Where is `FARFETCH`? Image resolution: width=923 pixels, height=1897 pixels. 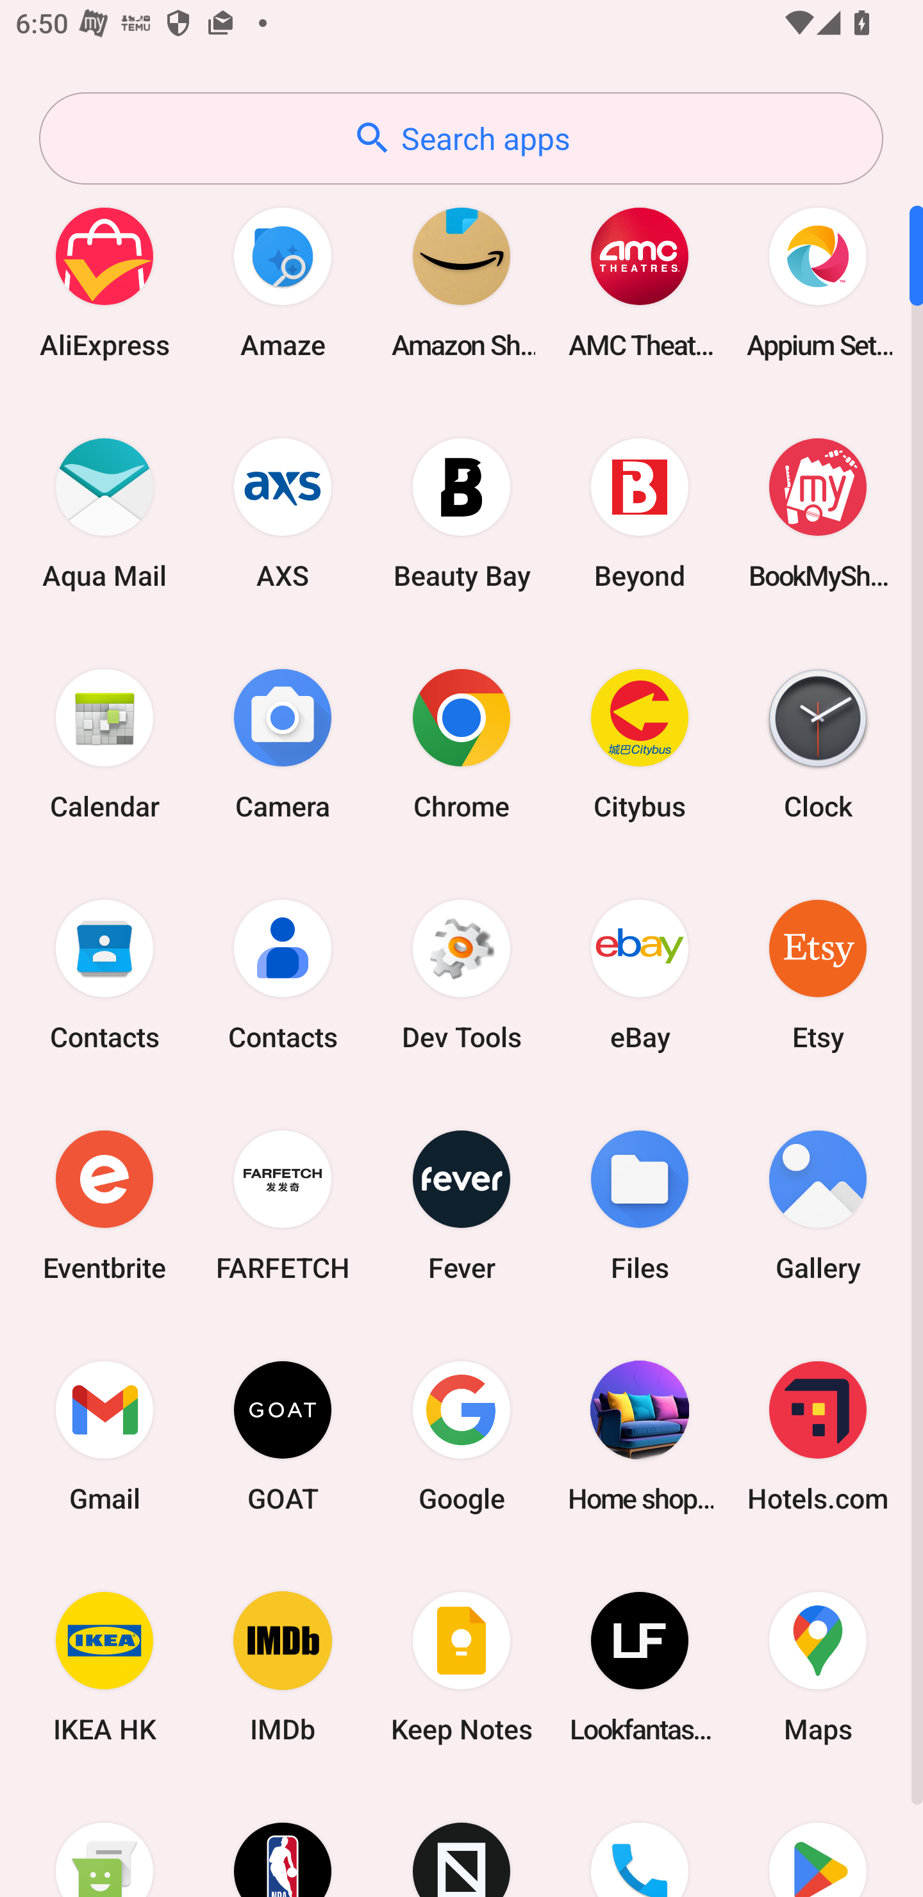
FARFETCH is located at coordinates (283, 1205).